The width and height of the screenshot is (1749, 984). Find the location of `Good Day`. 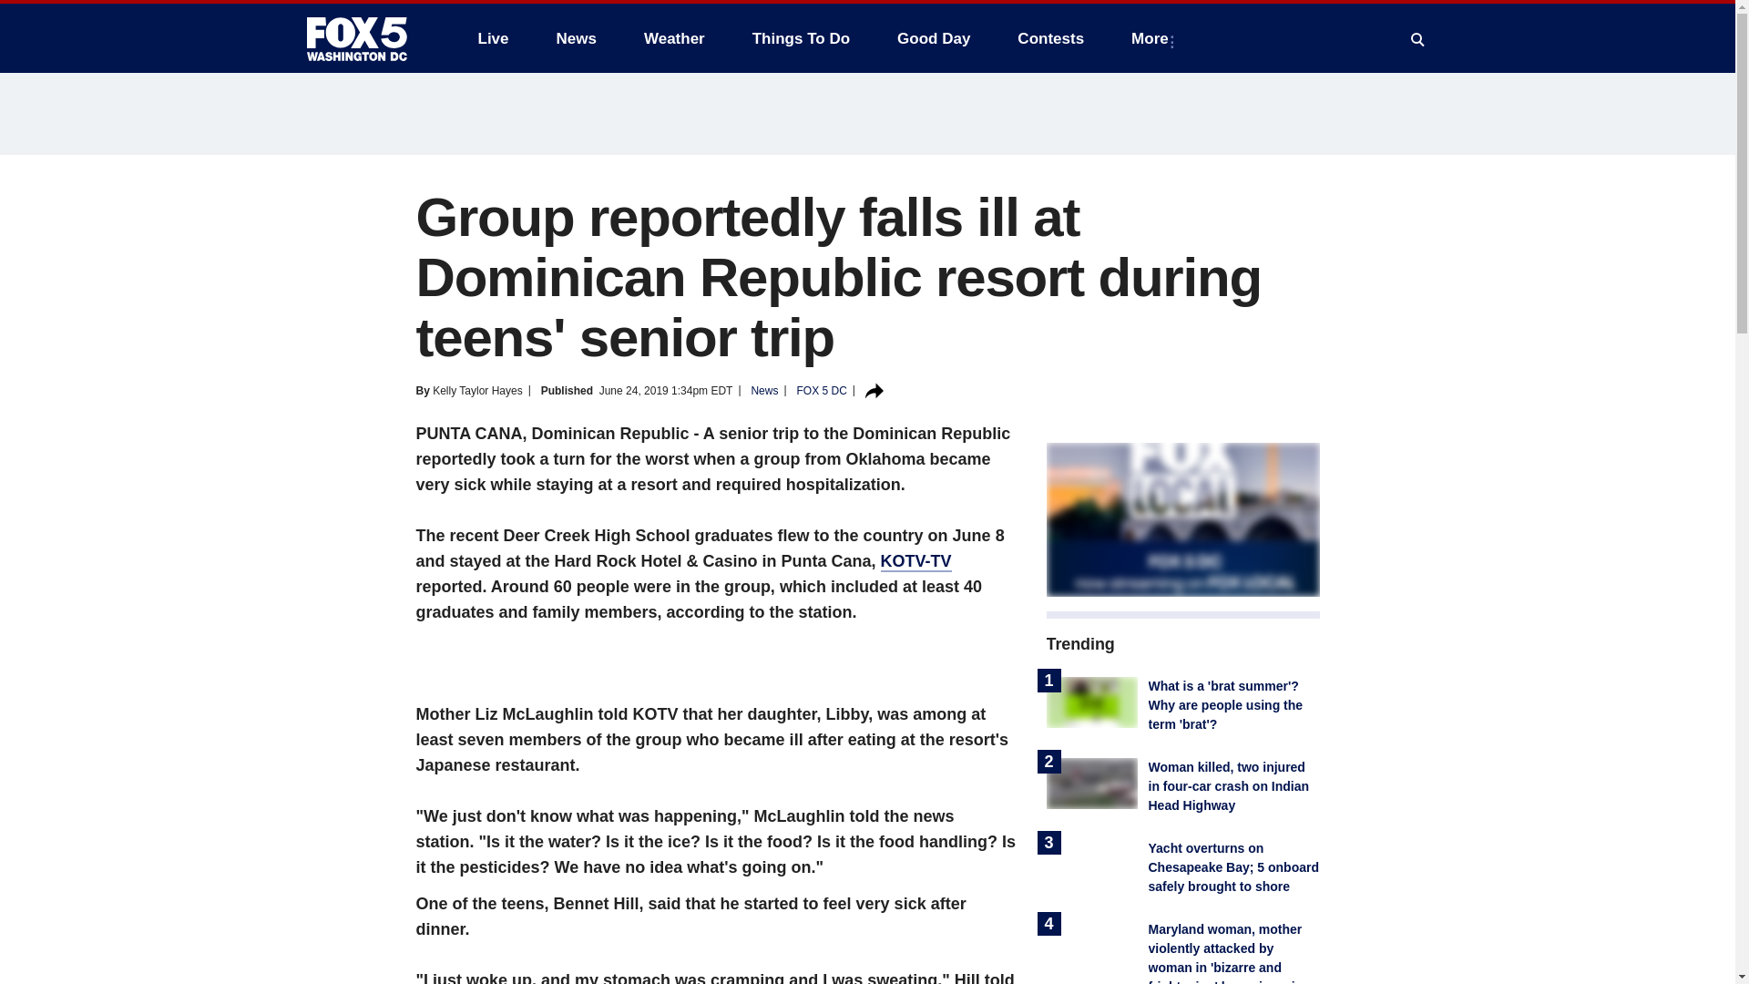

Good Day is located at coordinates (933, 38).